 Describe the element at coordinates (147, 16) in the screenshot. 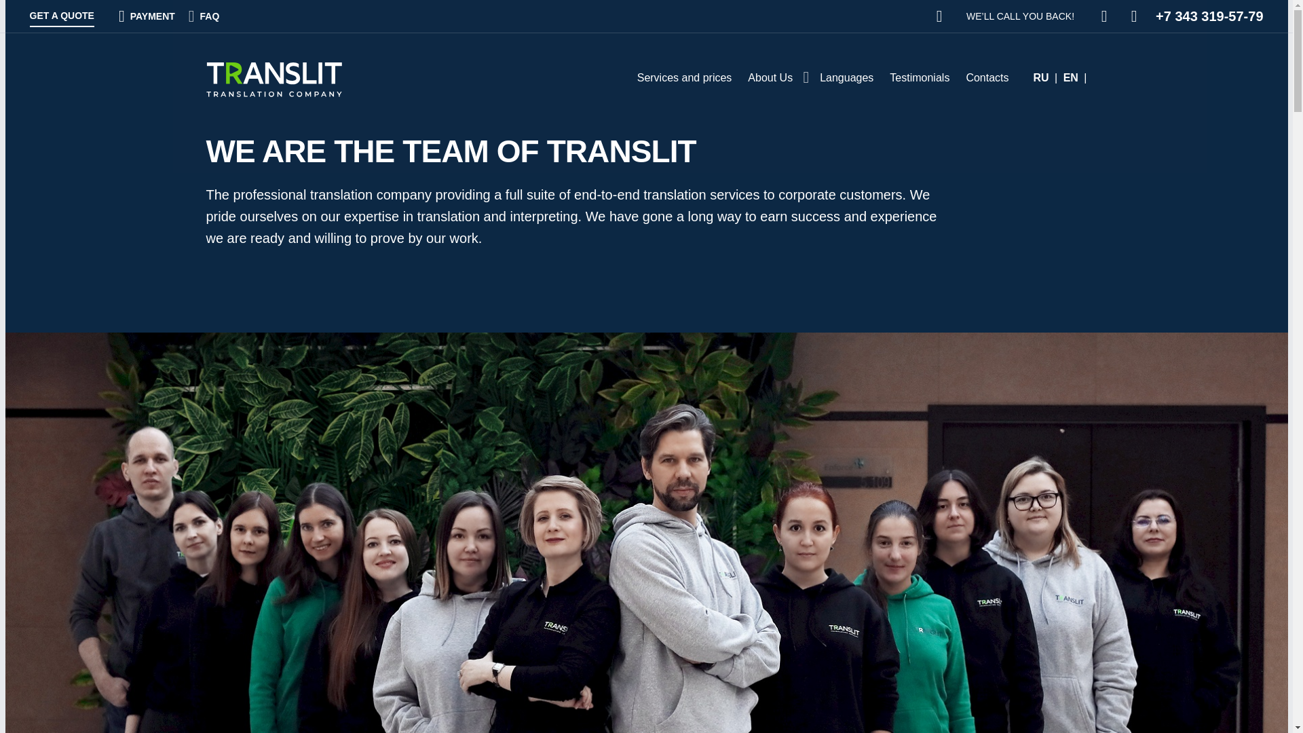

I see `PAYMENT` at that location.